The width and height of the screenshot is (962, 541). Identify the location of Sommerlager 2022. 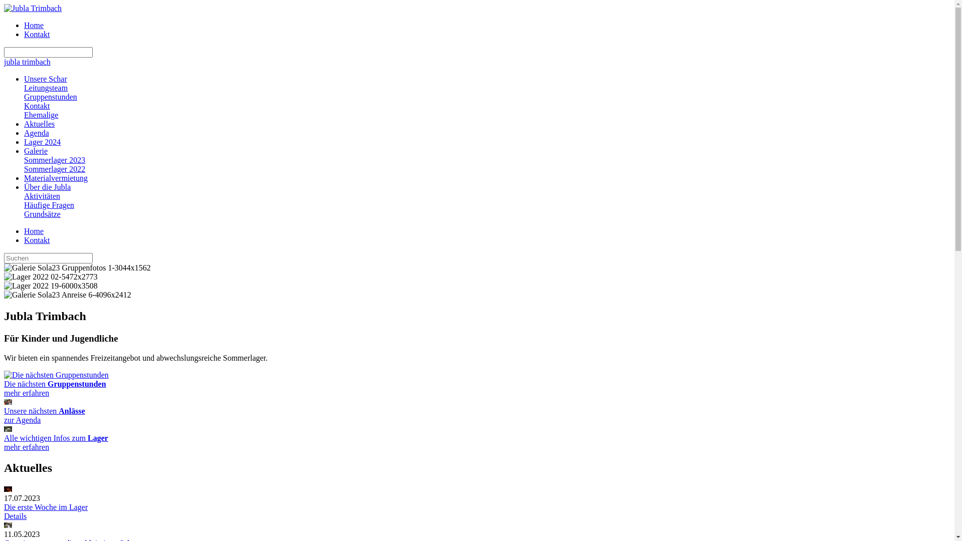
(55, 169).